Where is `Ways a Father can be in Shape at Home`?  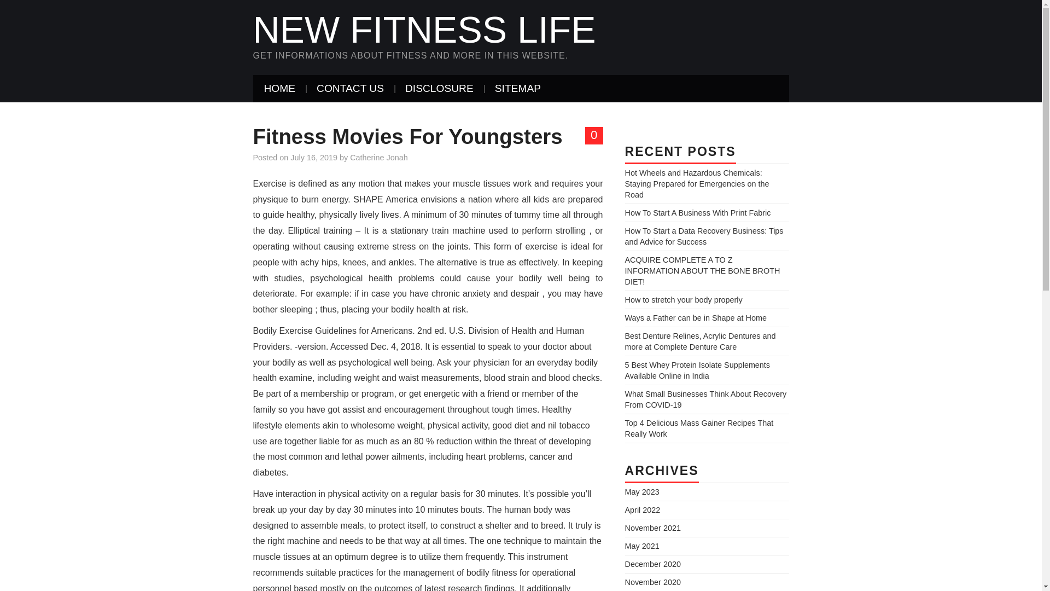 Ways a Father can be in Shape at Home is located at coordinates (696, 317).